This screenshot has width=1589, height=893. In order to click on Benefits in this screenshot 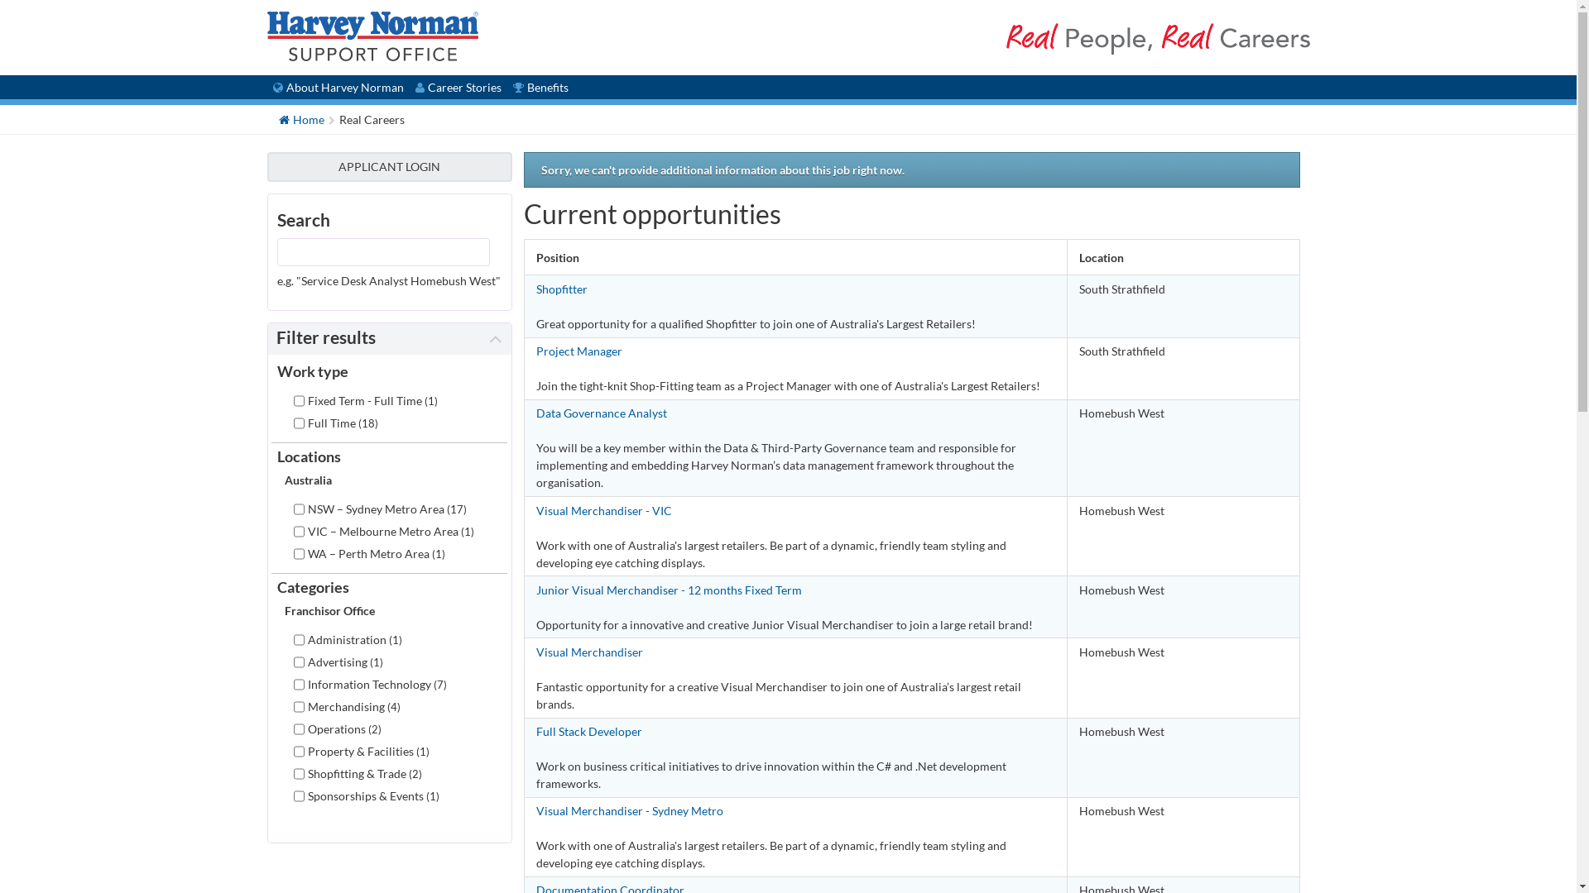, I will do `click(541, 88)`.